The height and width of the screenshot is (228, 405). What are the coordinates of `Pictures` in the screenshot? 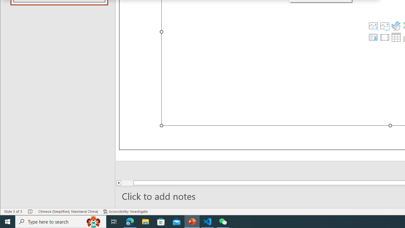 It's located at (385, 26).